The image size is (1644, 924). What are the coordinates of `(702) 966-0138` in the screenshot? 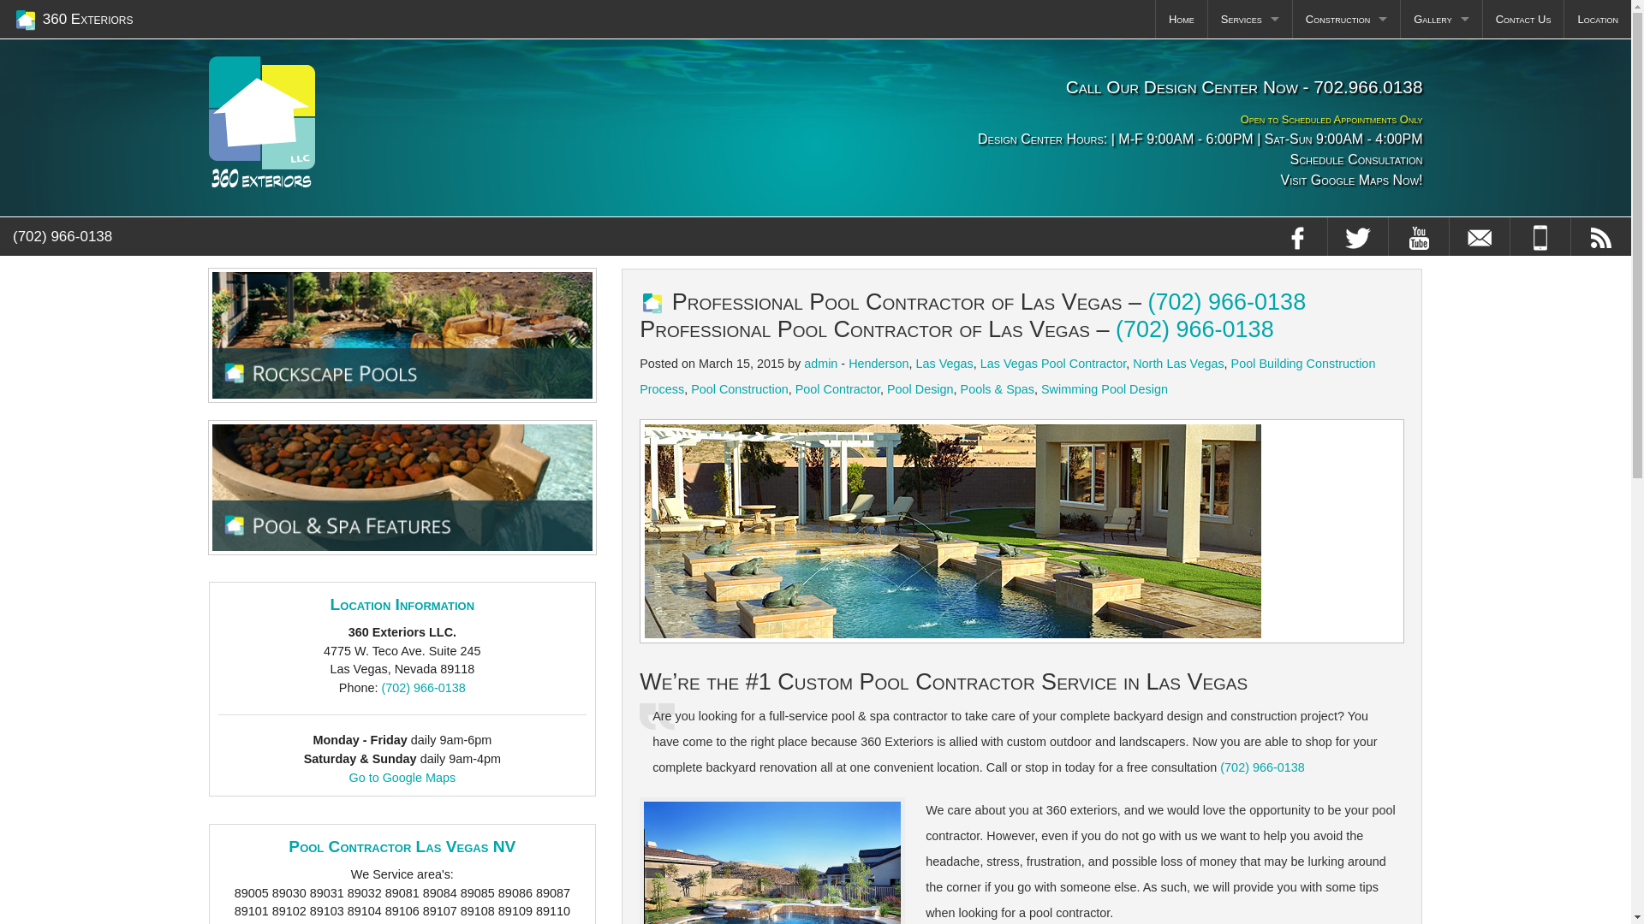 It's located at (1262, 767).